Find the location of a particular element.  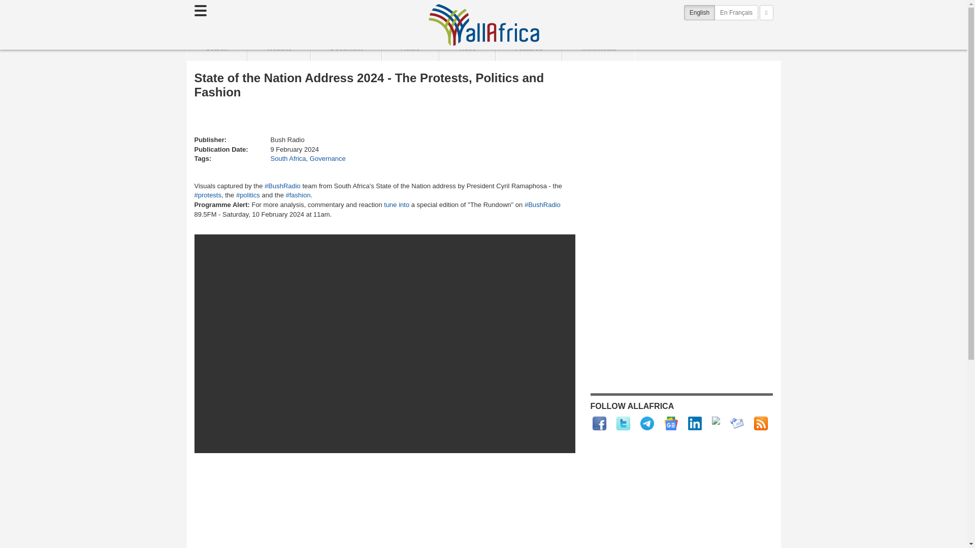

South Africa is located at coordinates (287, 158).